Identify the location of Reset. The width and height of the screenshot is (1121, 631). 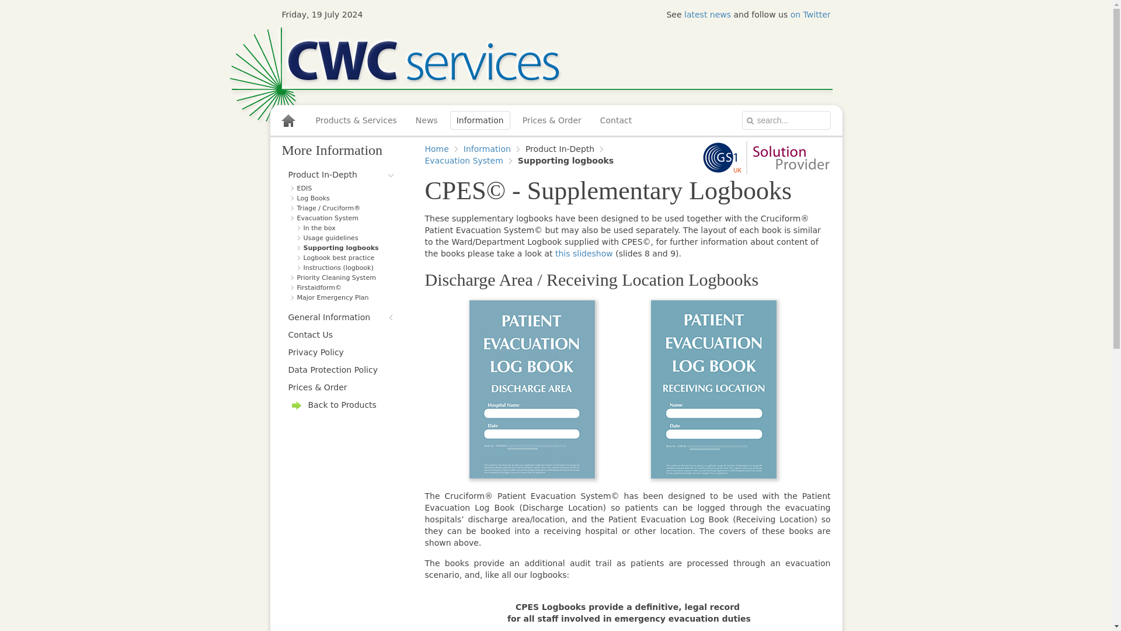
(2, 2).